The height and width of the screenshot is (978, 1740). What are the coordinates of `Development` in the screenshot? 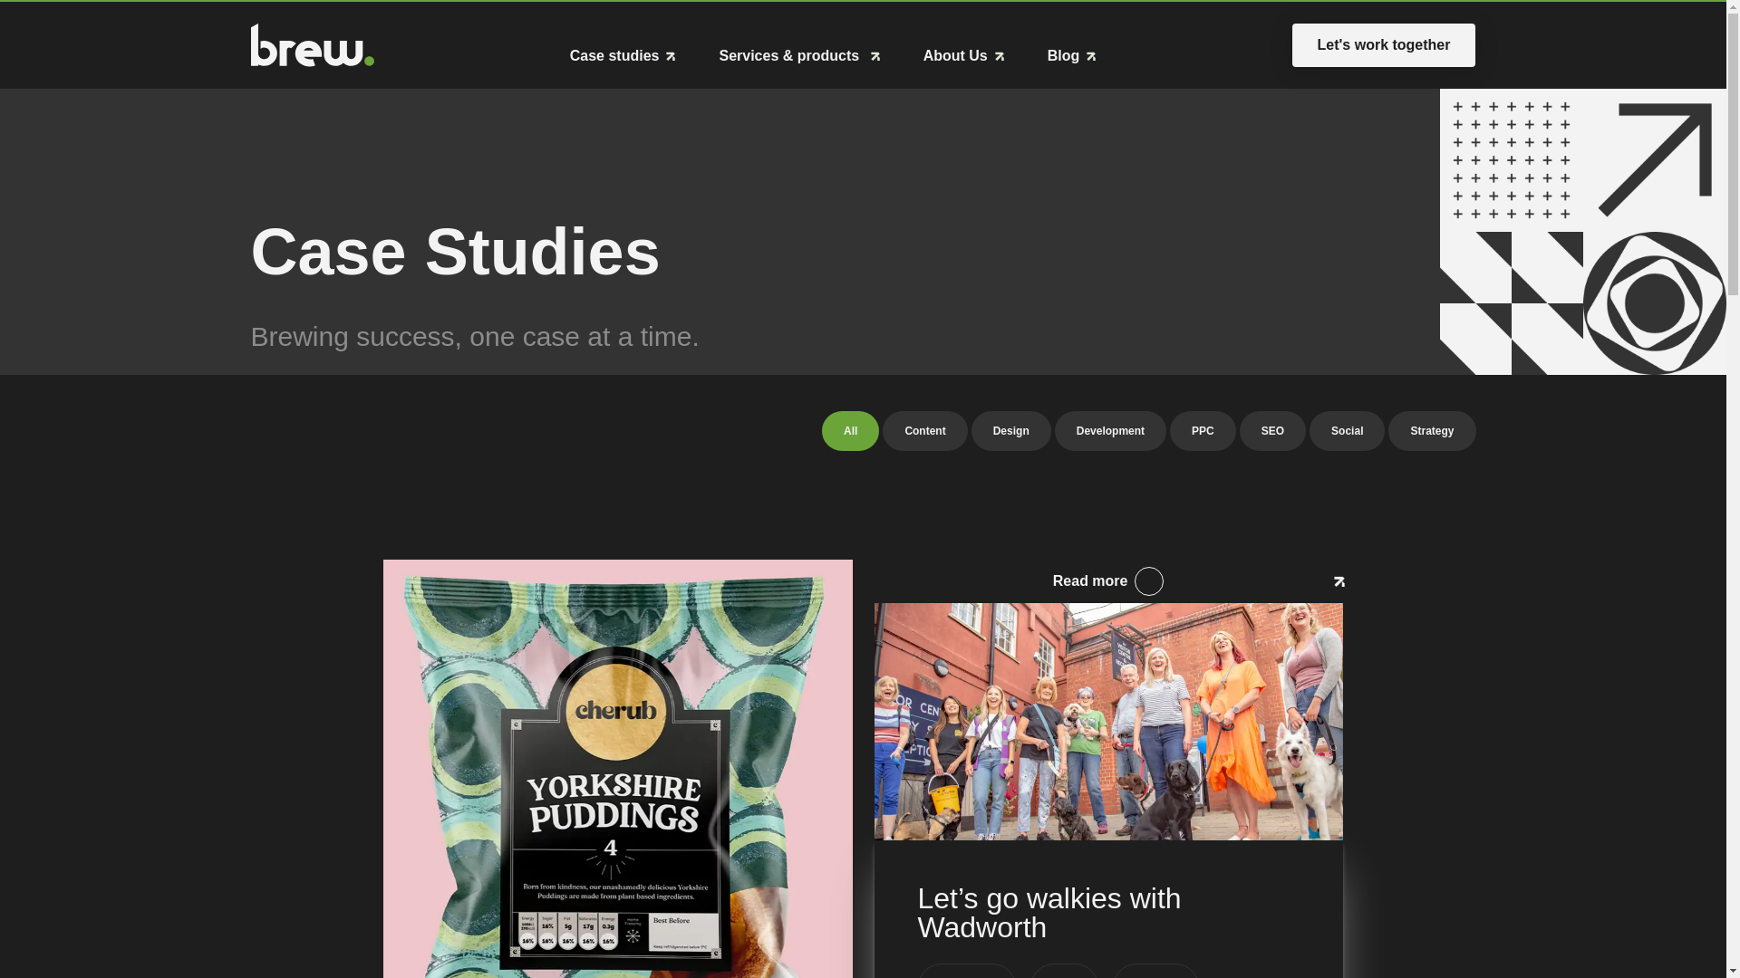 It's located at (850, 430).